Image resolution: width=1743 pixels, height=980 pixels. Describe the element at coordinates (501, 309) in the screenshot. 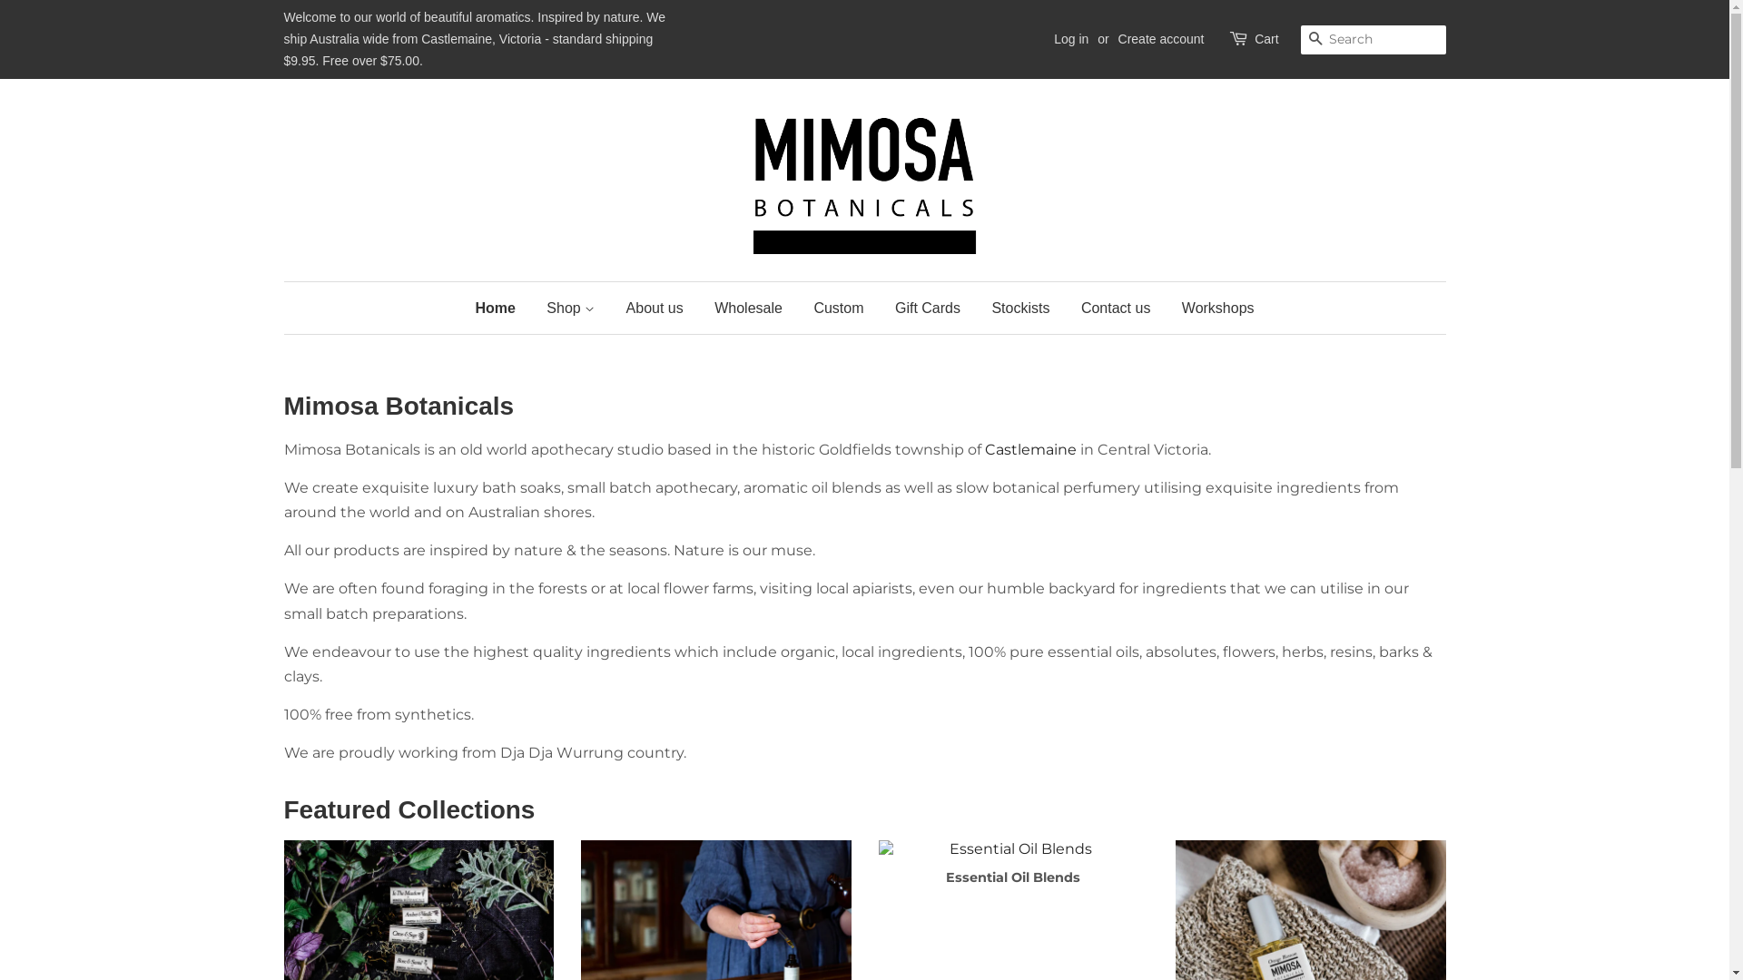

I see `Home` at that location.